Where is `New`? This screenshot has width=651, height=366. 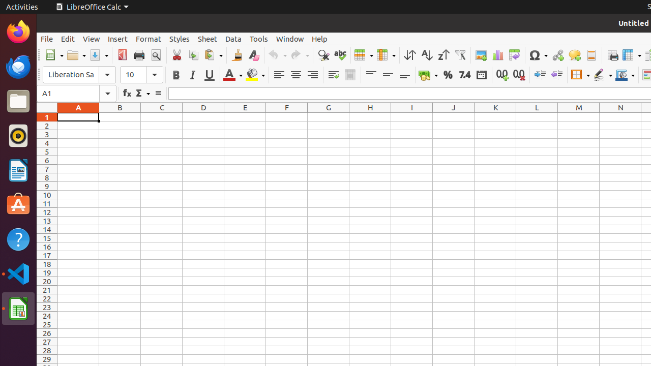
New is located at coordinates (54, 55).